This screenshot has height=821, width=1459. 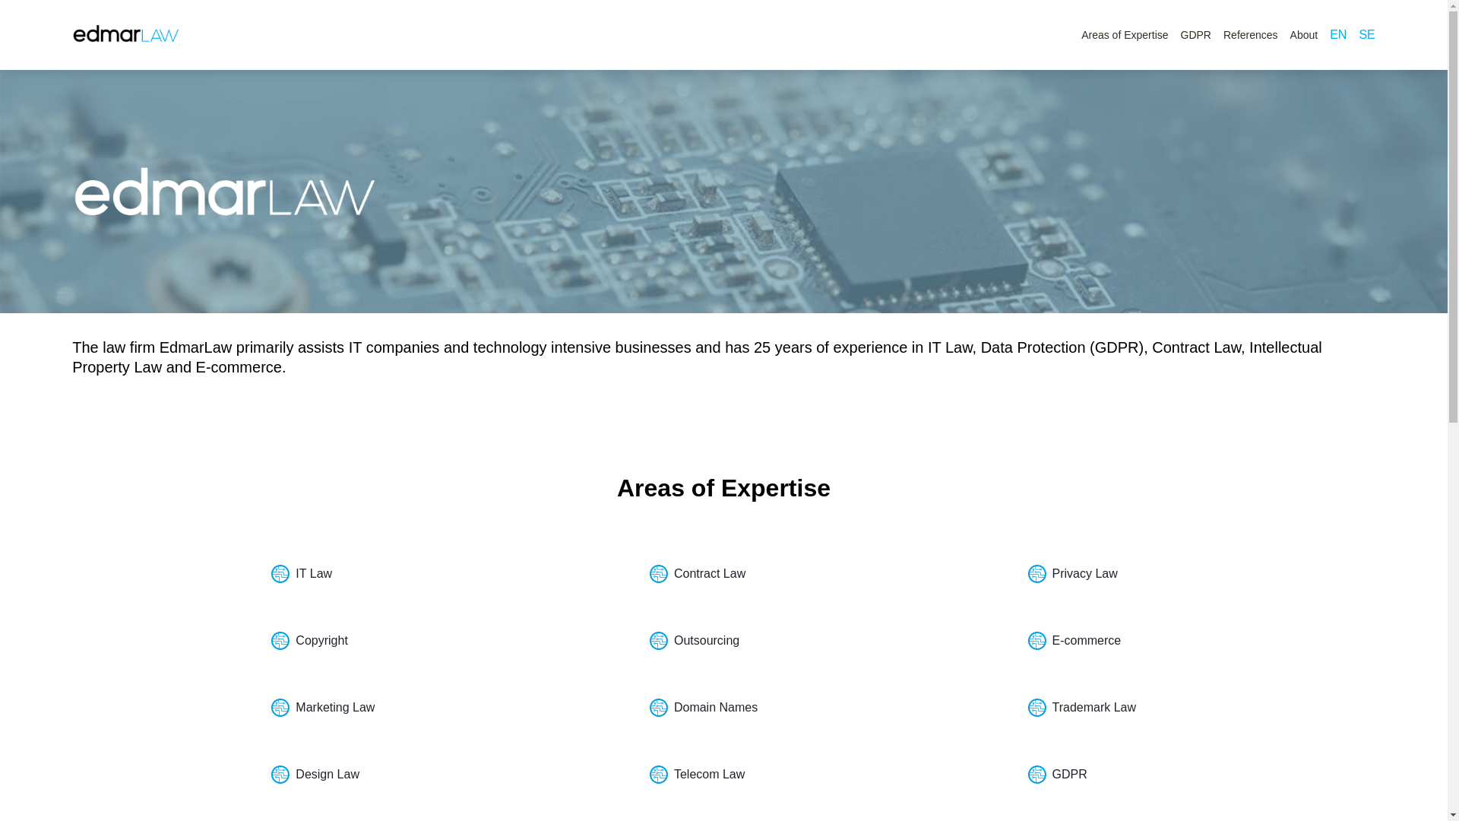 I want to click on Contract Law, so click(x=723, y=573).